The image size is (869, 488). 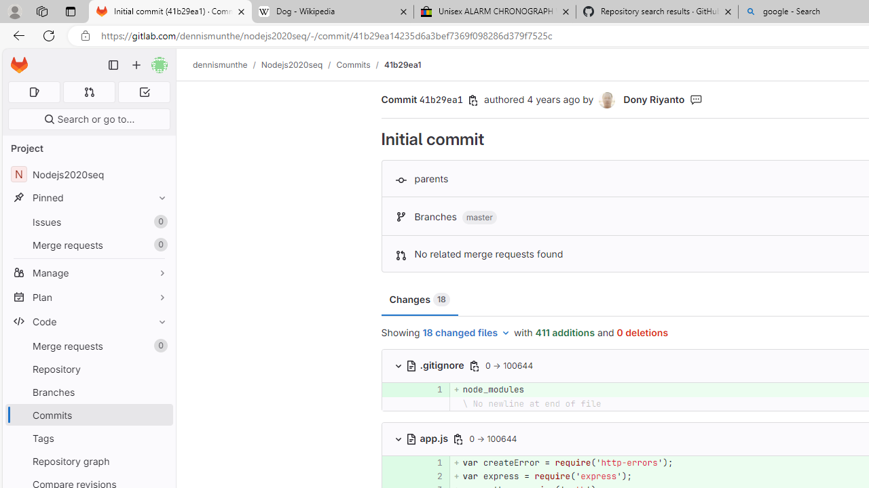 I want to click on Dony Riyanto's avatar, so click(x=607, y=100).